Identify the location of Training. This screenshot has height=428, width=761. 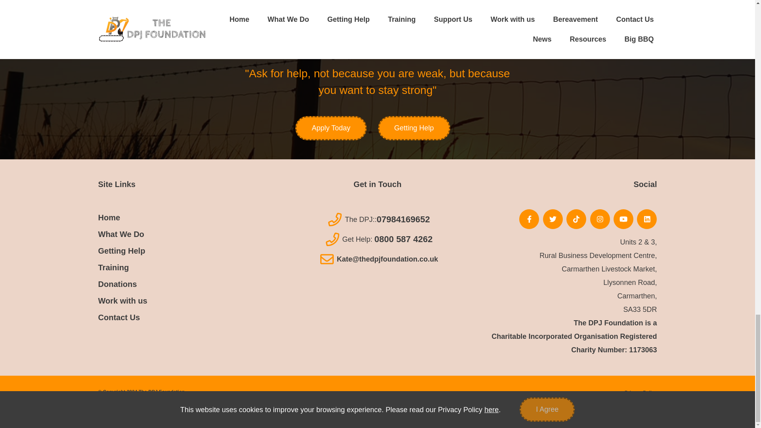
(113, 267).